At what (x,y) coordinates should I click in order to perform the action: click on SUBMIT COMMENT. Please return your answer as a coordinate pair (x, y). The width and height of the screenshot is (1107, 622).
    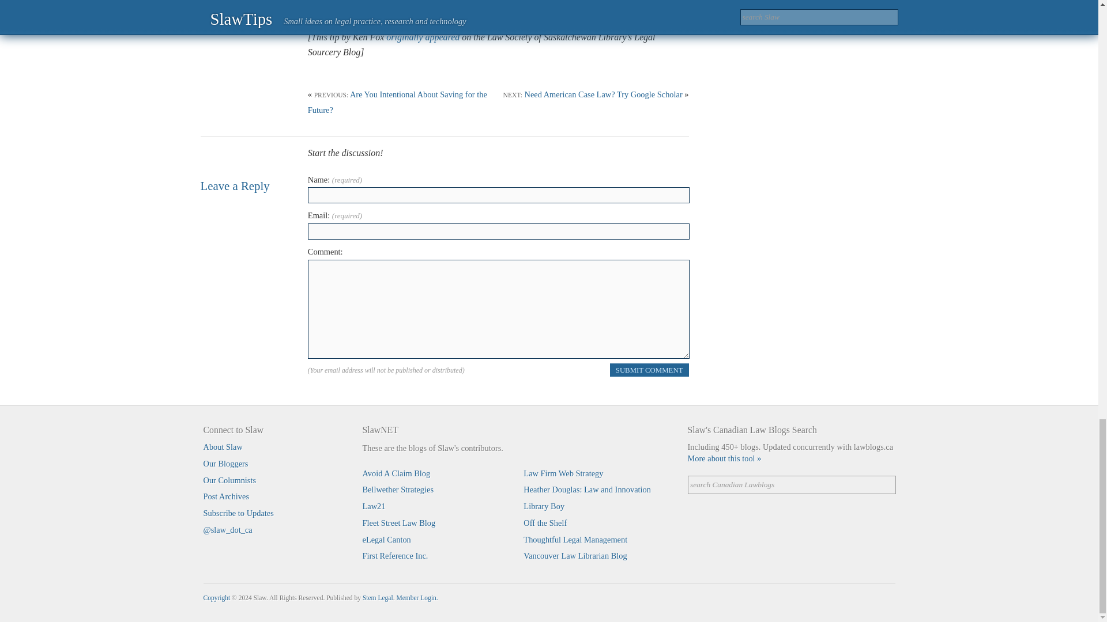
    Looking at the image, I should click on (649, 370).